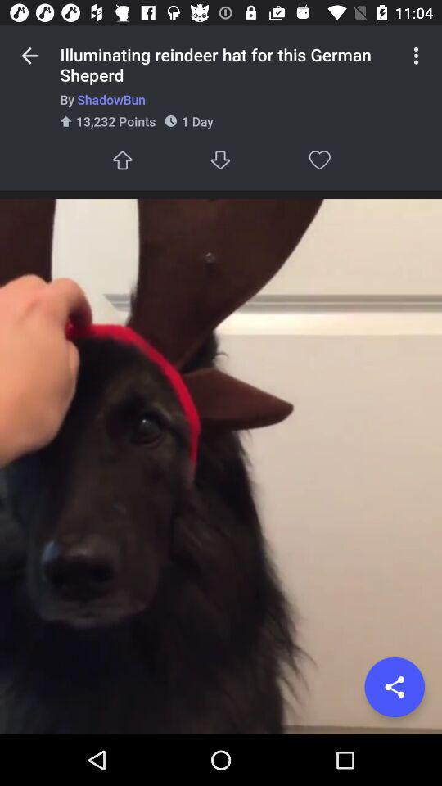 This screenshot has width=442, height=786. Describe the element at coordinates (228, 100) in the screenshot. I see `scroll to the by shadowbun item` at that location.